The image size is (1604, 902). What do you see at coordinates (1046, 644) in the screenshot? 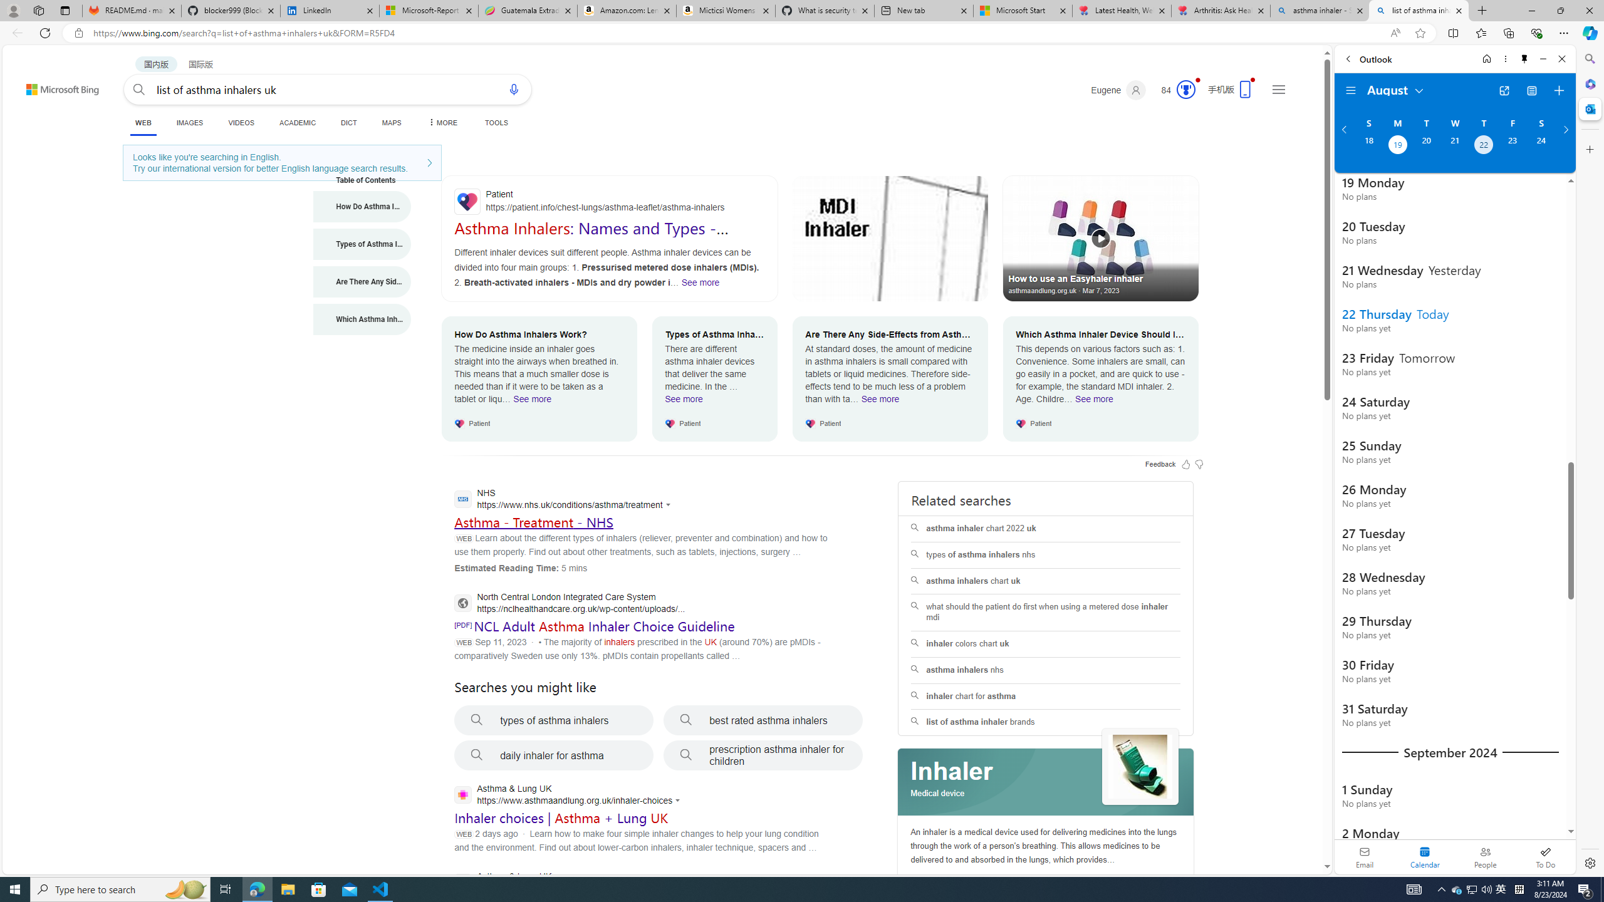
I see `inhaler colors chart uk` at bounding box center [1046, 644].